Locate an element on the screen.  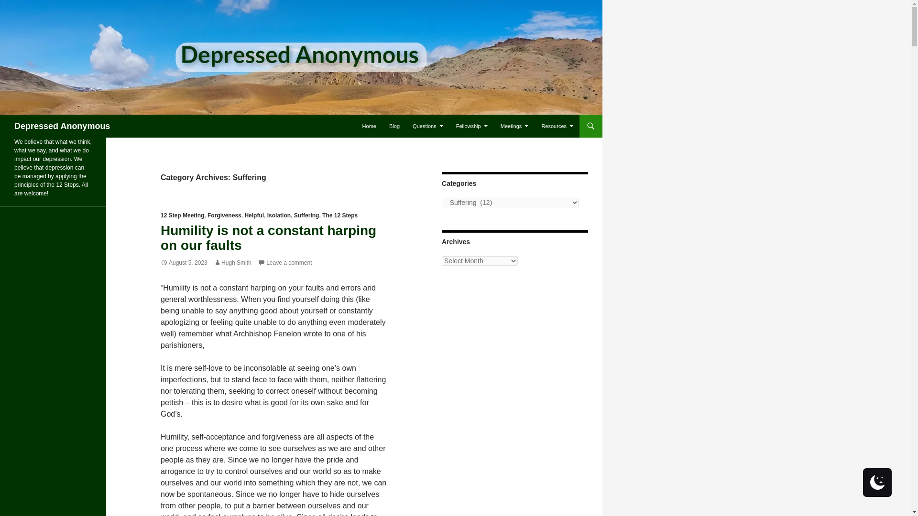
Blog is located at coordinates (394, 126).